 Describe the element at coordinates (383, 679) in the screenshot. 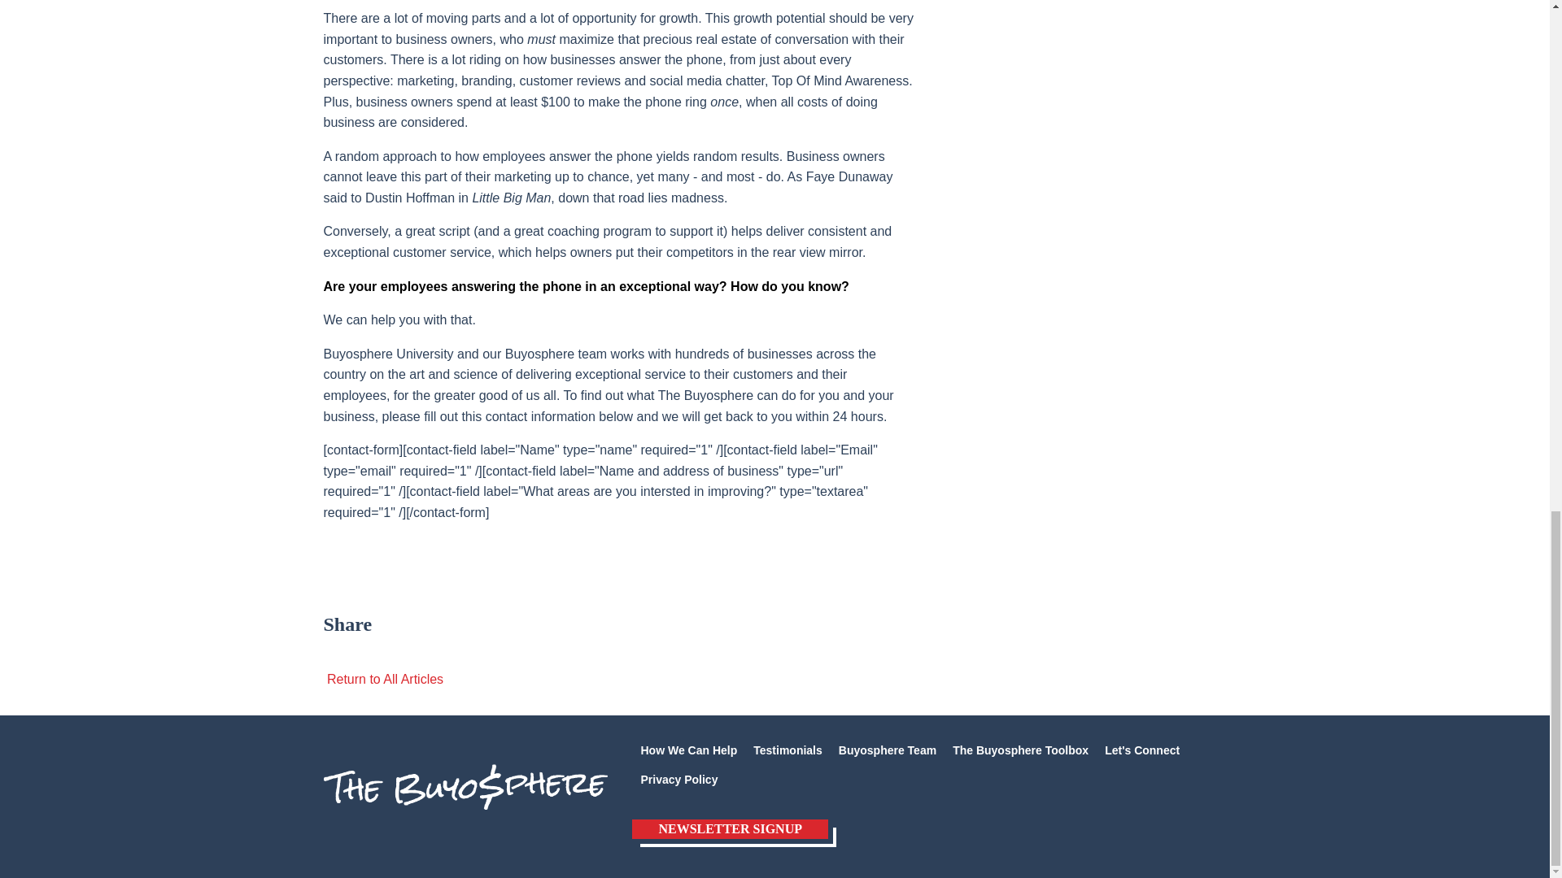

I see ` Return to All Articles` at that location.